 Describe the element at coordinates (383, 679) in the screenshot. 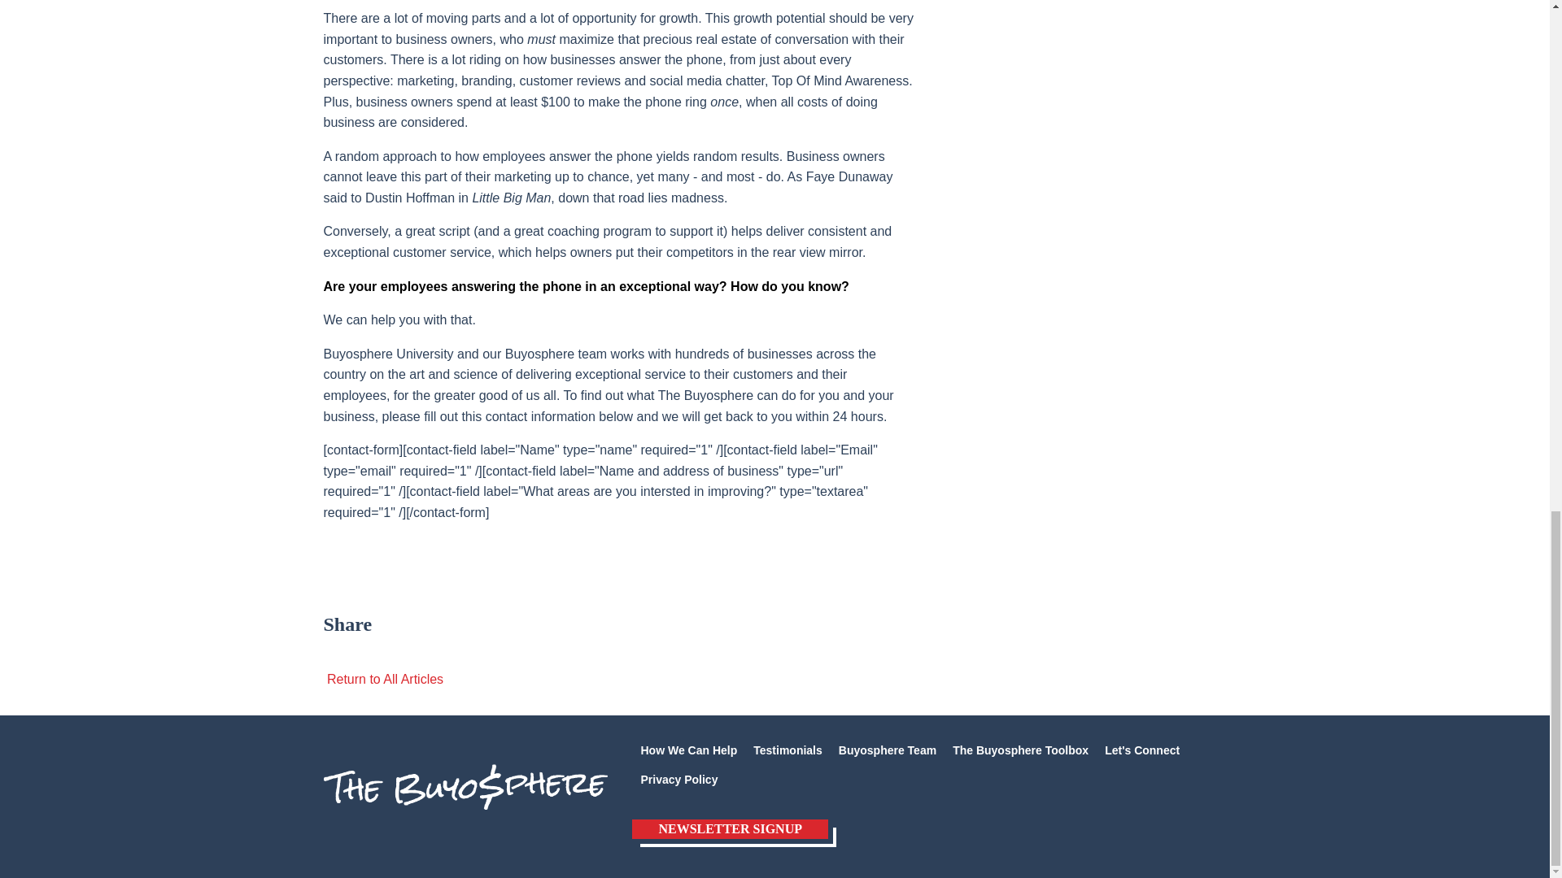

I see ` Return to All Articles` at that location.